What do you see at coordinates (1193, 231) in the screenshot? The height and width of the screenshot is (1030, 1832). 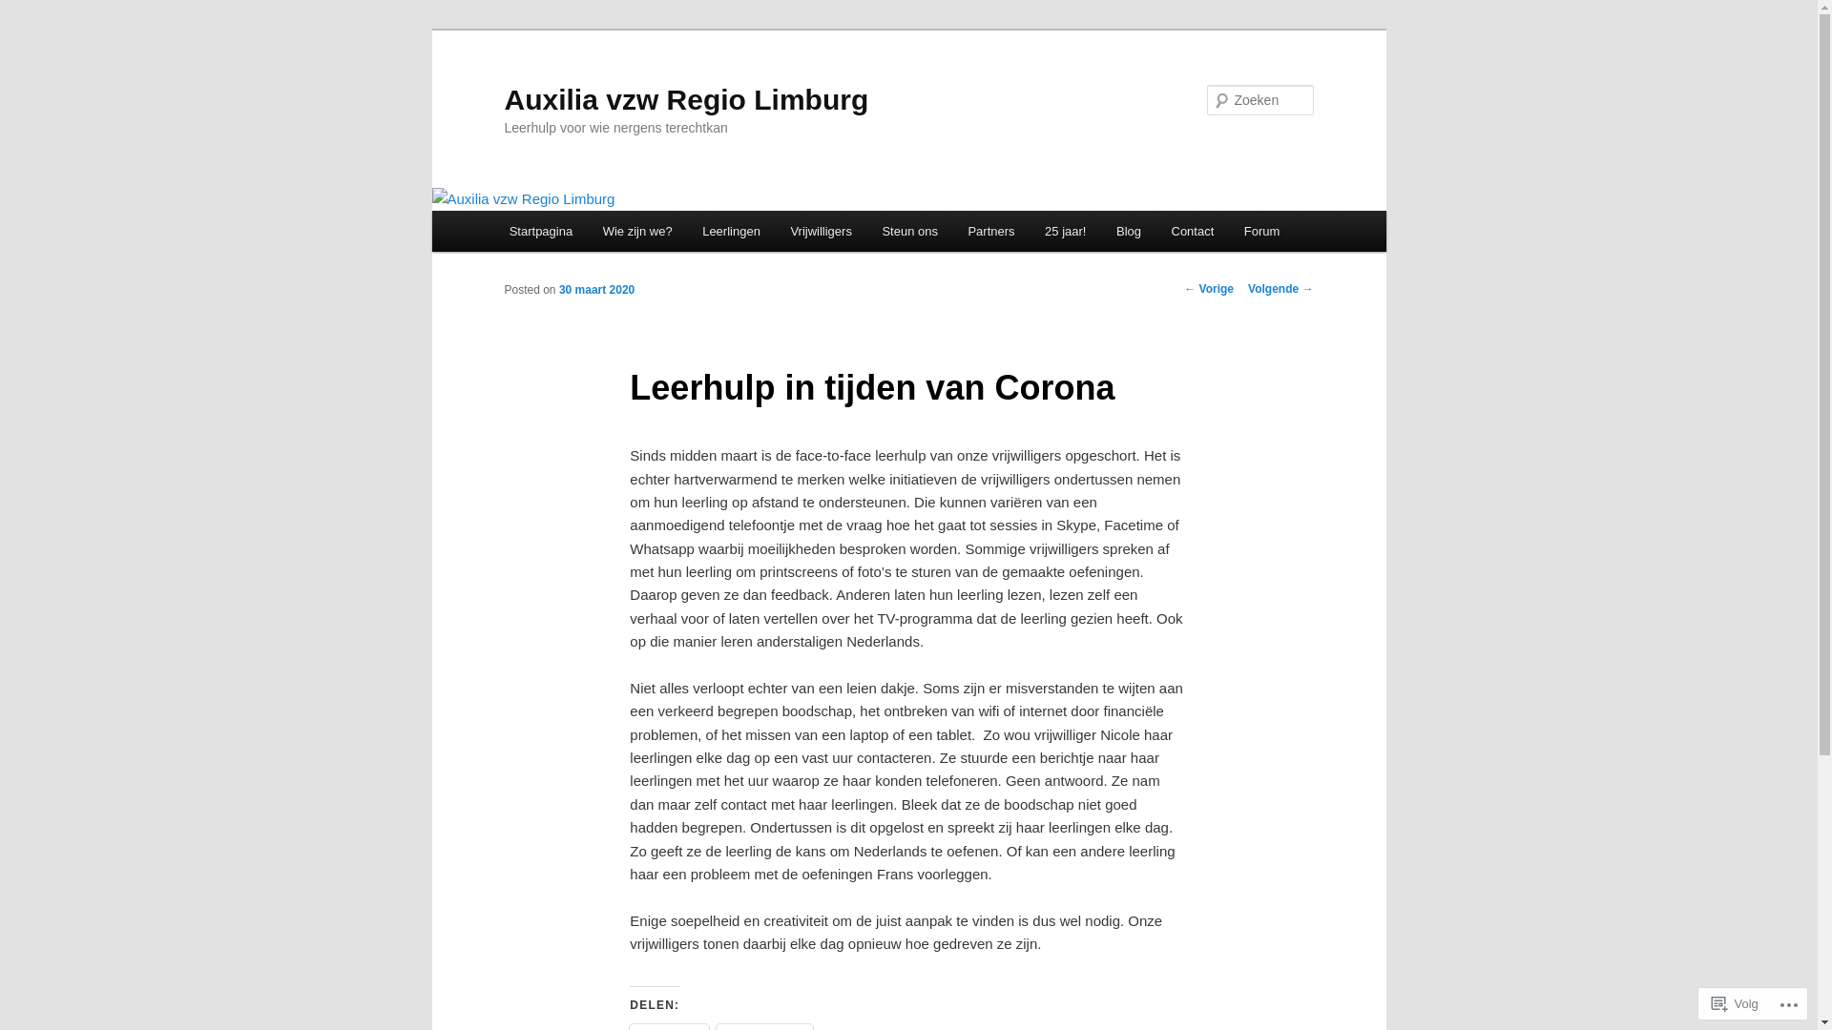 I see `Contact` at bounding box center [1193, 231].